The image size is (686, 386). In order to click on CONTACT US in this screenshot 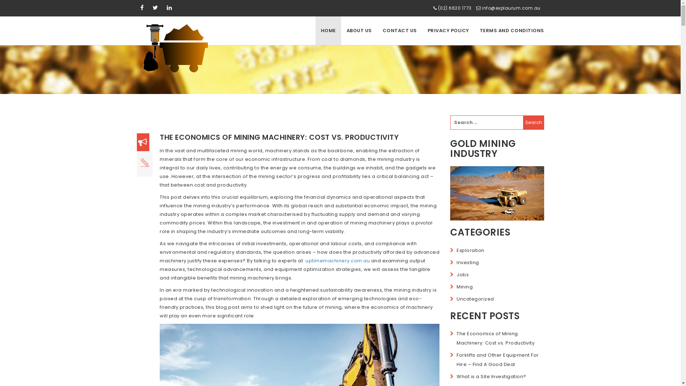, I will do `click(400, 31)`.